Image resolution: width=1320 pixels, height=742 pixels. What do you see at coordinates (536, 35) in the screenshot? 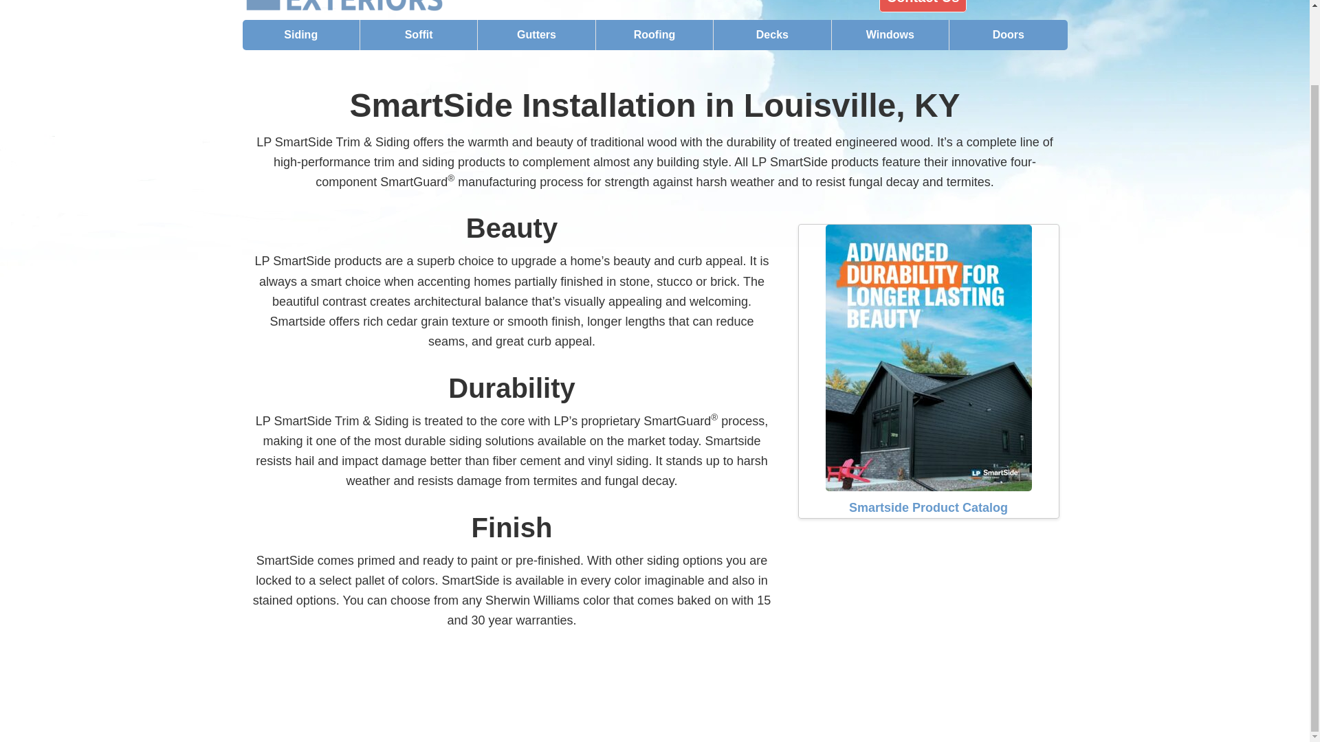
I see `Gutters` at bounding box center [536, 35].